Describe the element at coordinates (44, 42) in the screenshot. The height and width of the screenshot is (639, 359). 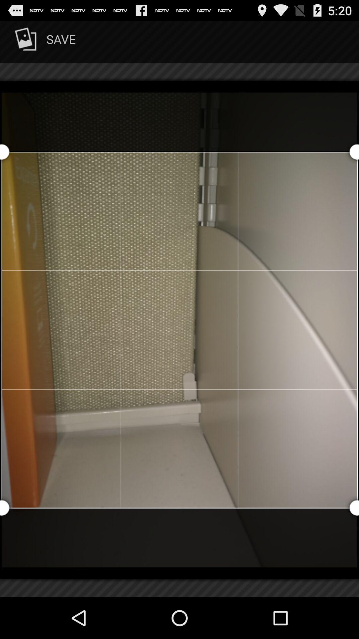
I see `choose save app` at that location.